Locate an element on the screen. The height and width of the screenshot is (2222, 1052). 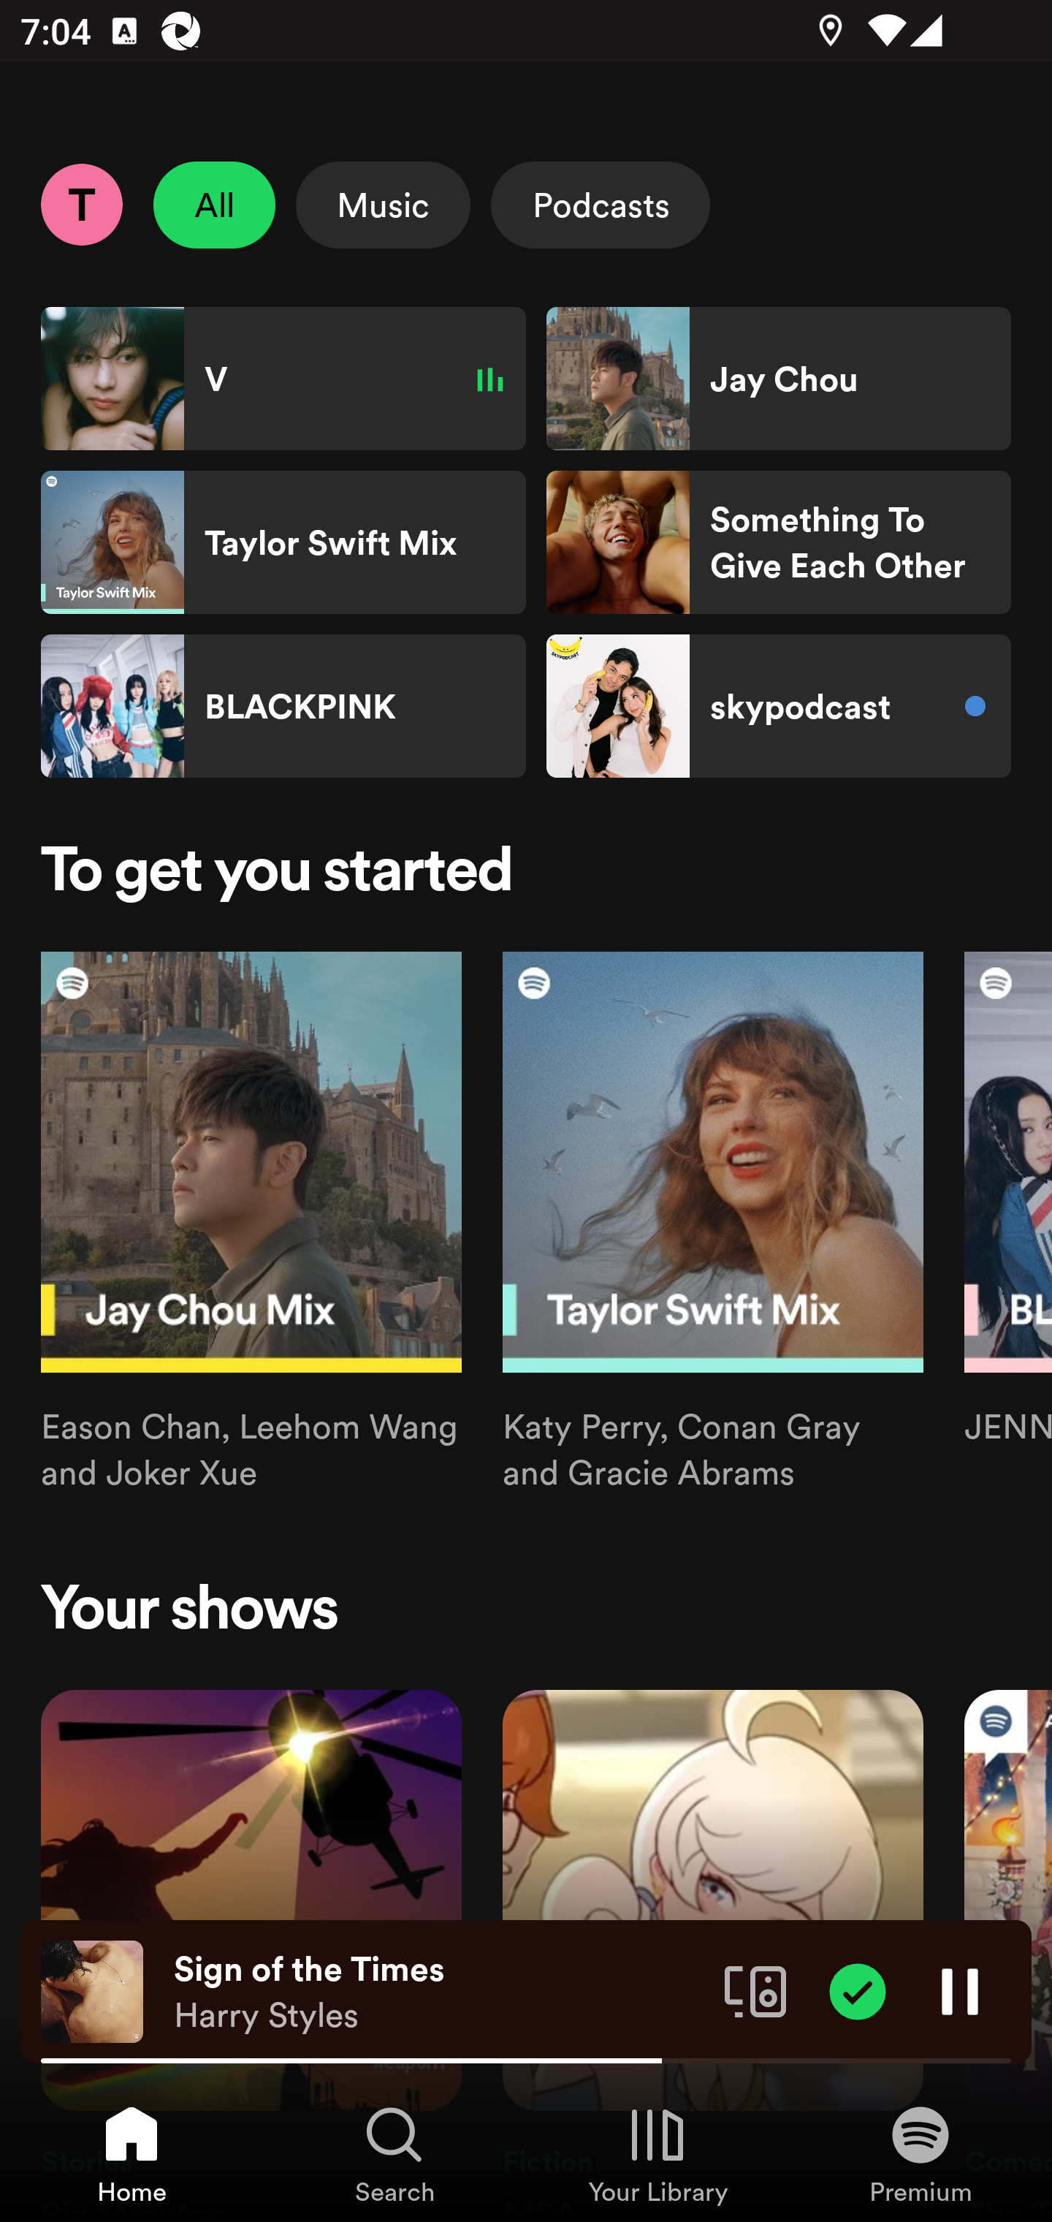
Sign of the Times Harry Styles is located at coordinates (438, 1992).